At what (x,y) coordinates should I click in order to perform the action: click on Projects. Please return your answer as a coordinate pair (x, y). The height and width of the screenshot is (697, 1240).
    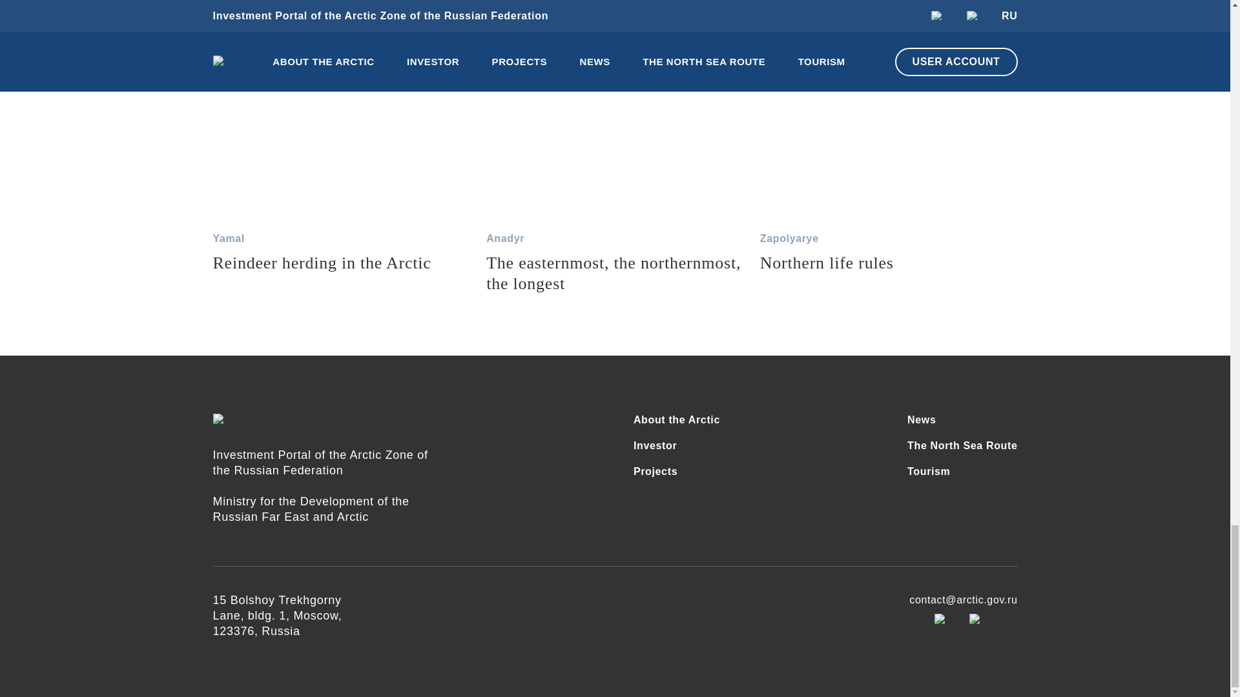
    Looking at the image, I should click on (677, 472).